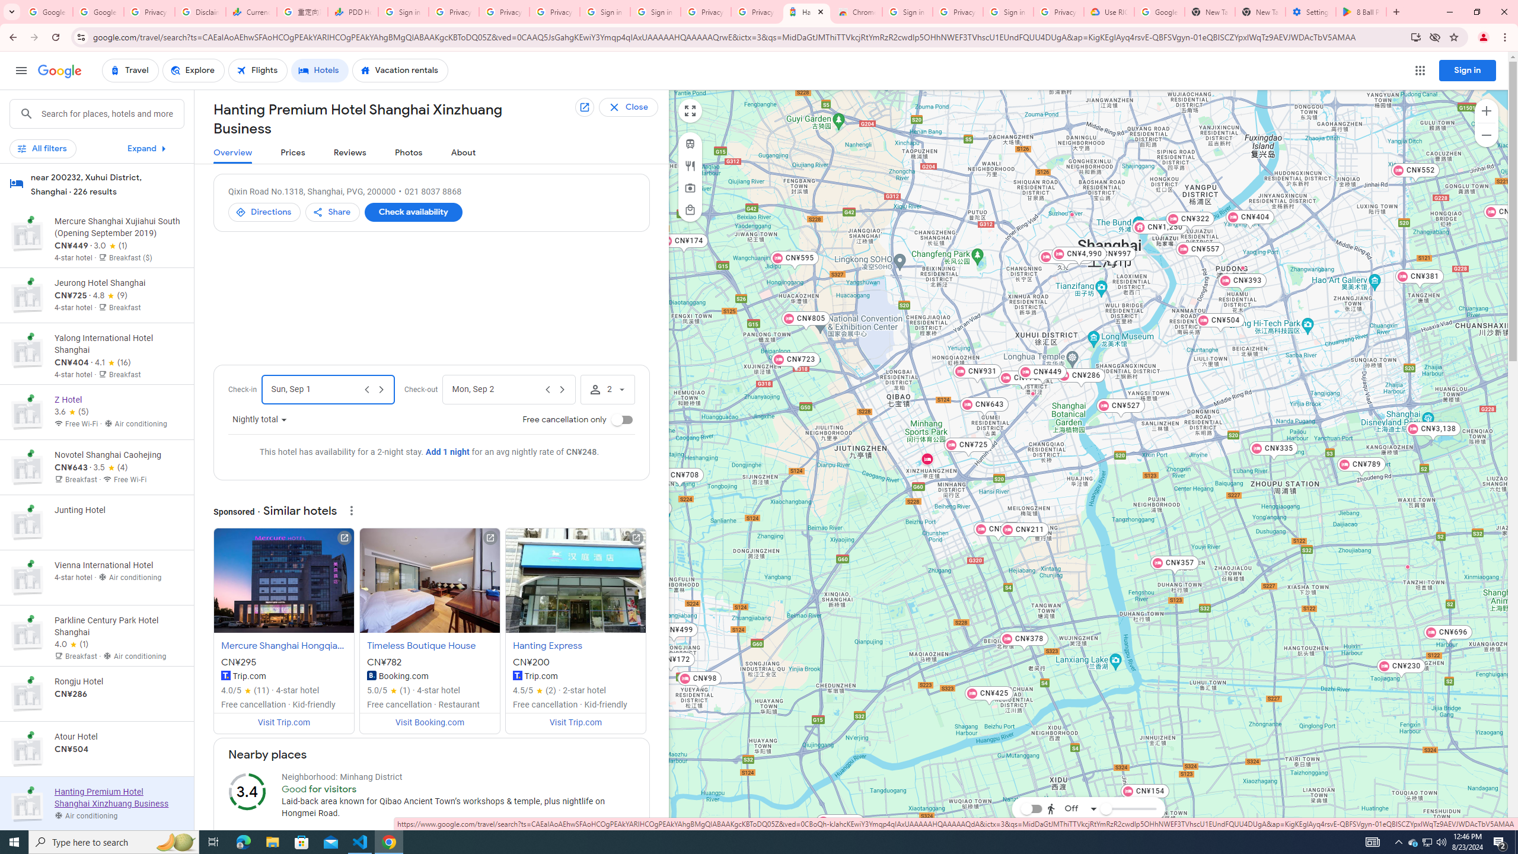 This screenshot has width=1518, height=854. What do you see at coordinates (1242, 267) in the screenshot?
I see `Parkline Century Park Hotel Shanghai` at bounding box center [1242, 267].